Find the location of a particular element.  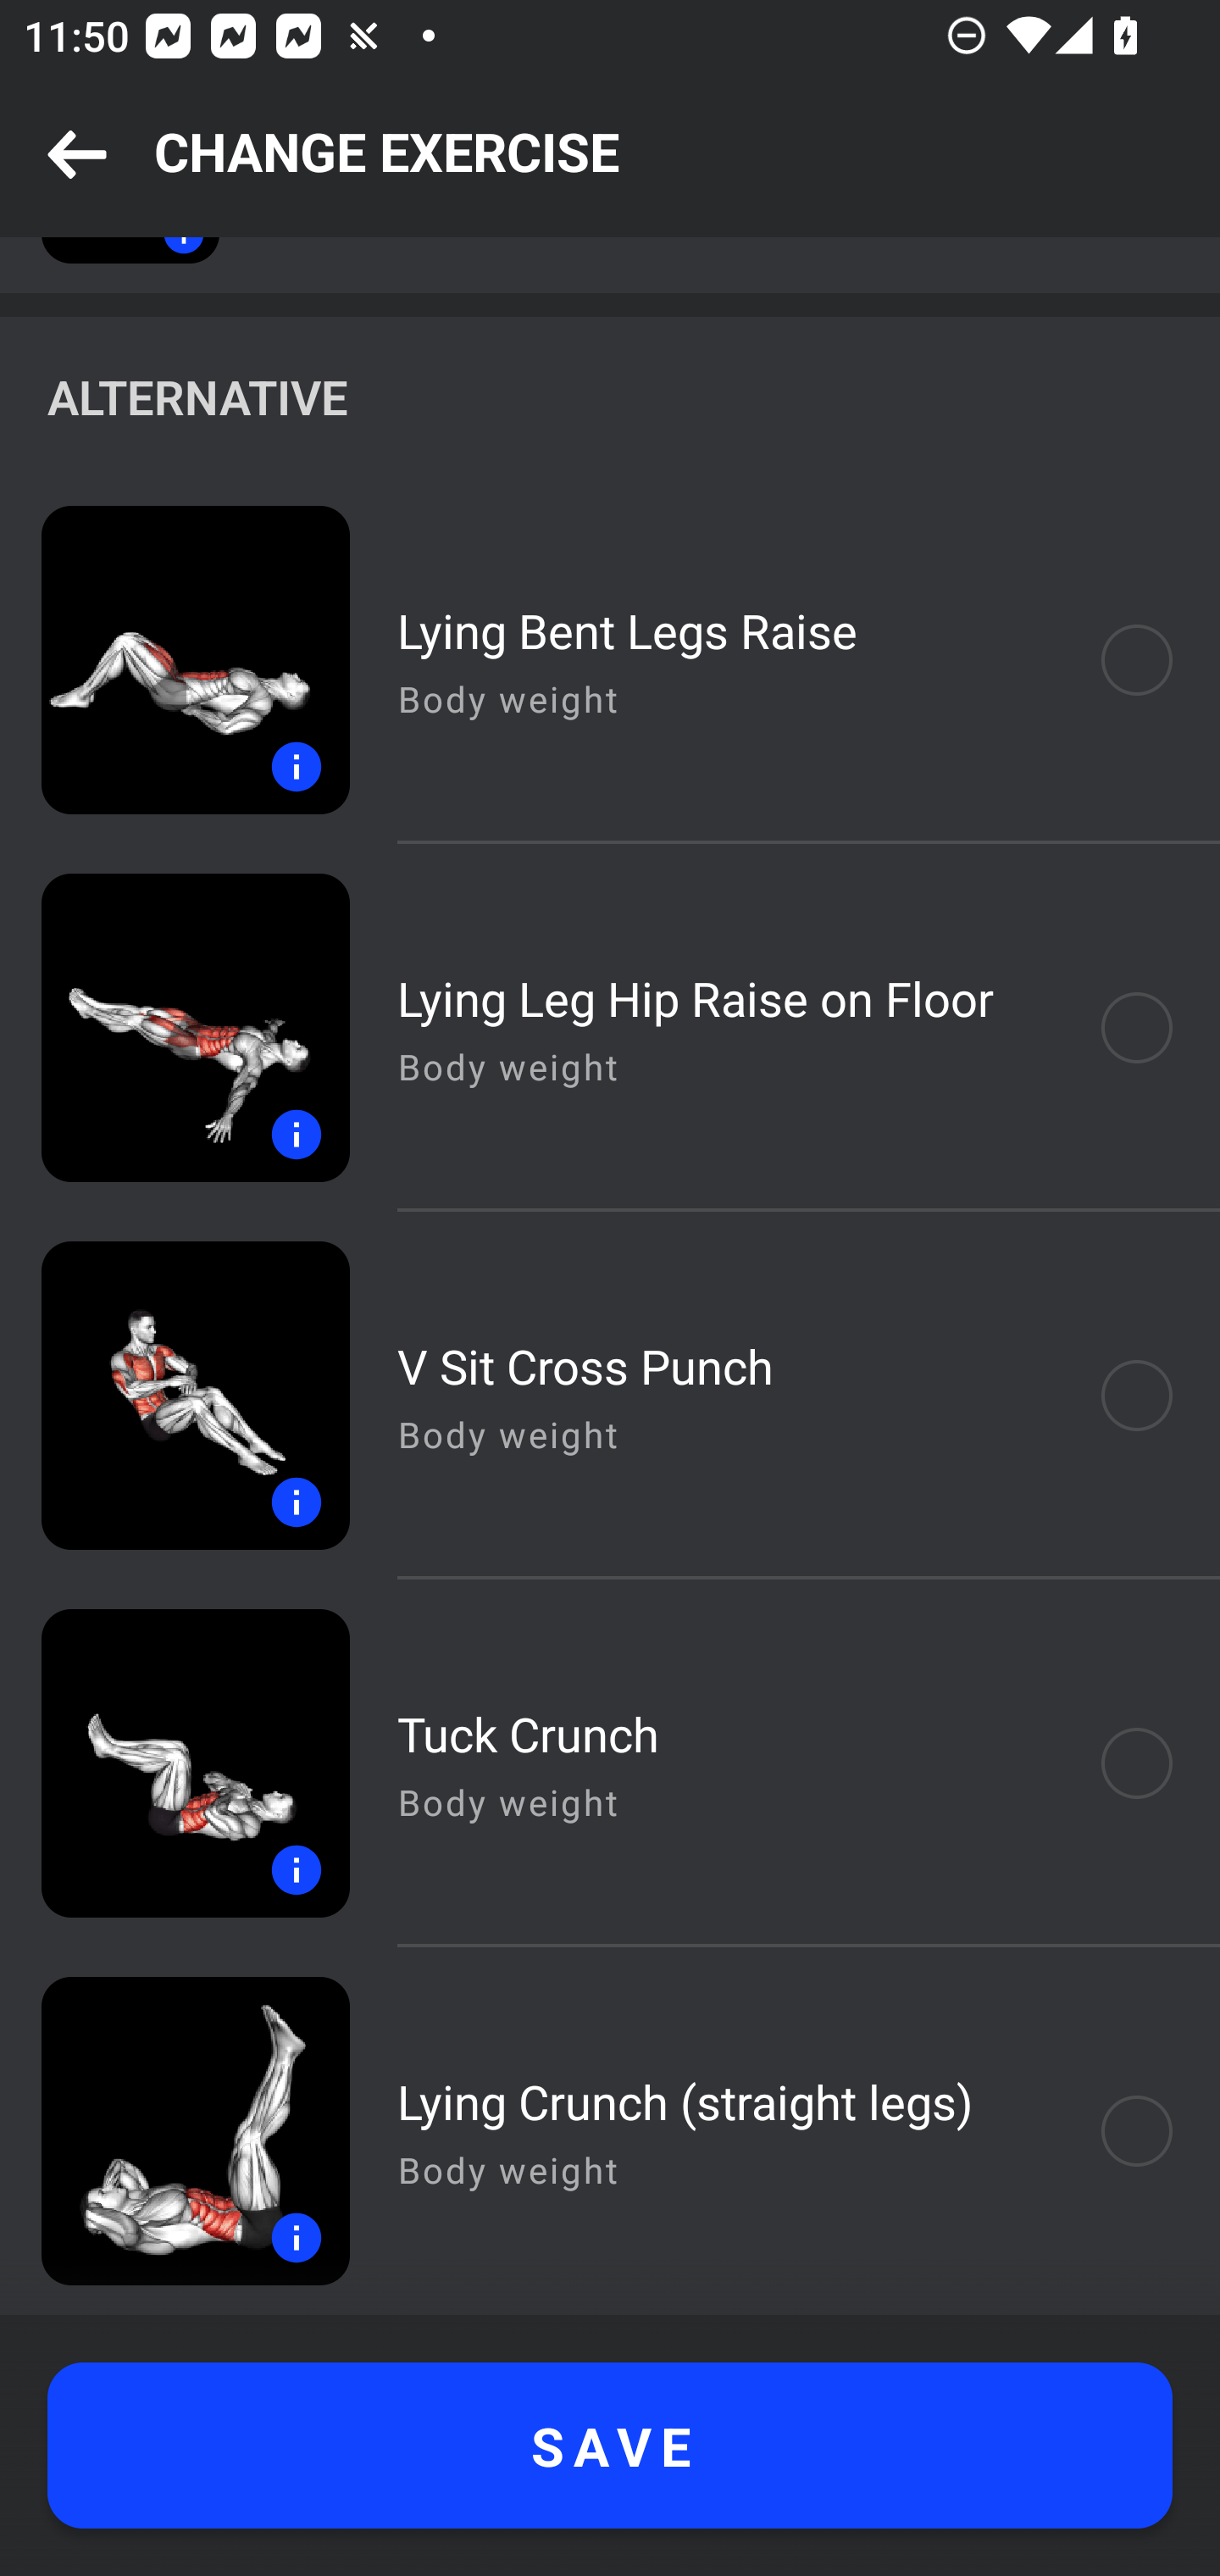

details V Sit Cross Punch Body weight is located at coordinates (610, 1395).